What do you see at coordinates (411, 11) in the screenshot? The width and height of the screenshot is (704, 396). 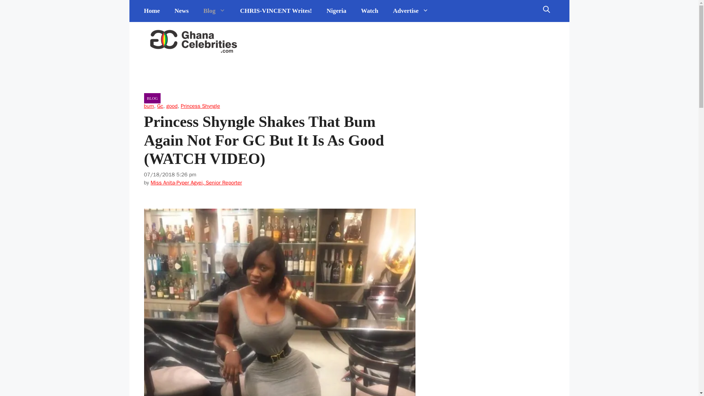 I see `Advertise` at bounding box center [411, 11].